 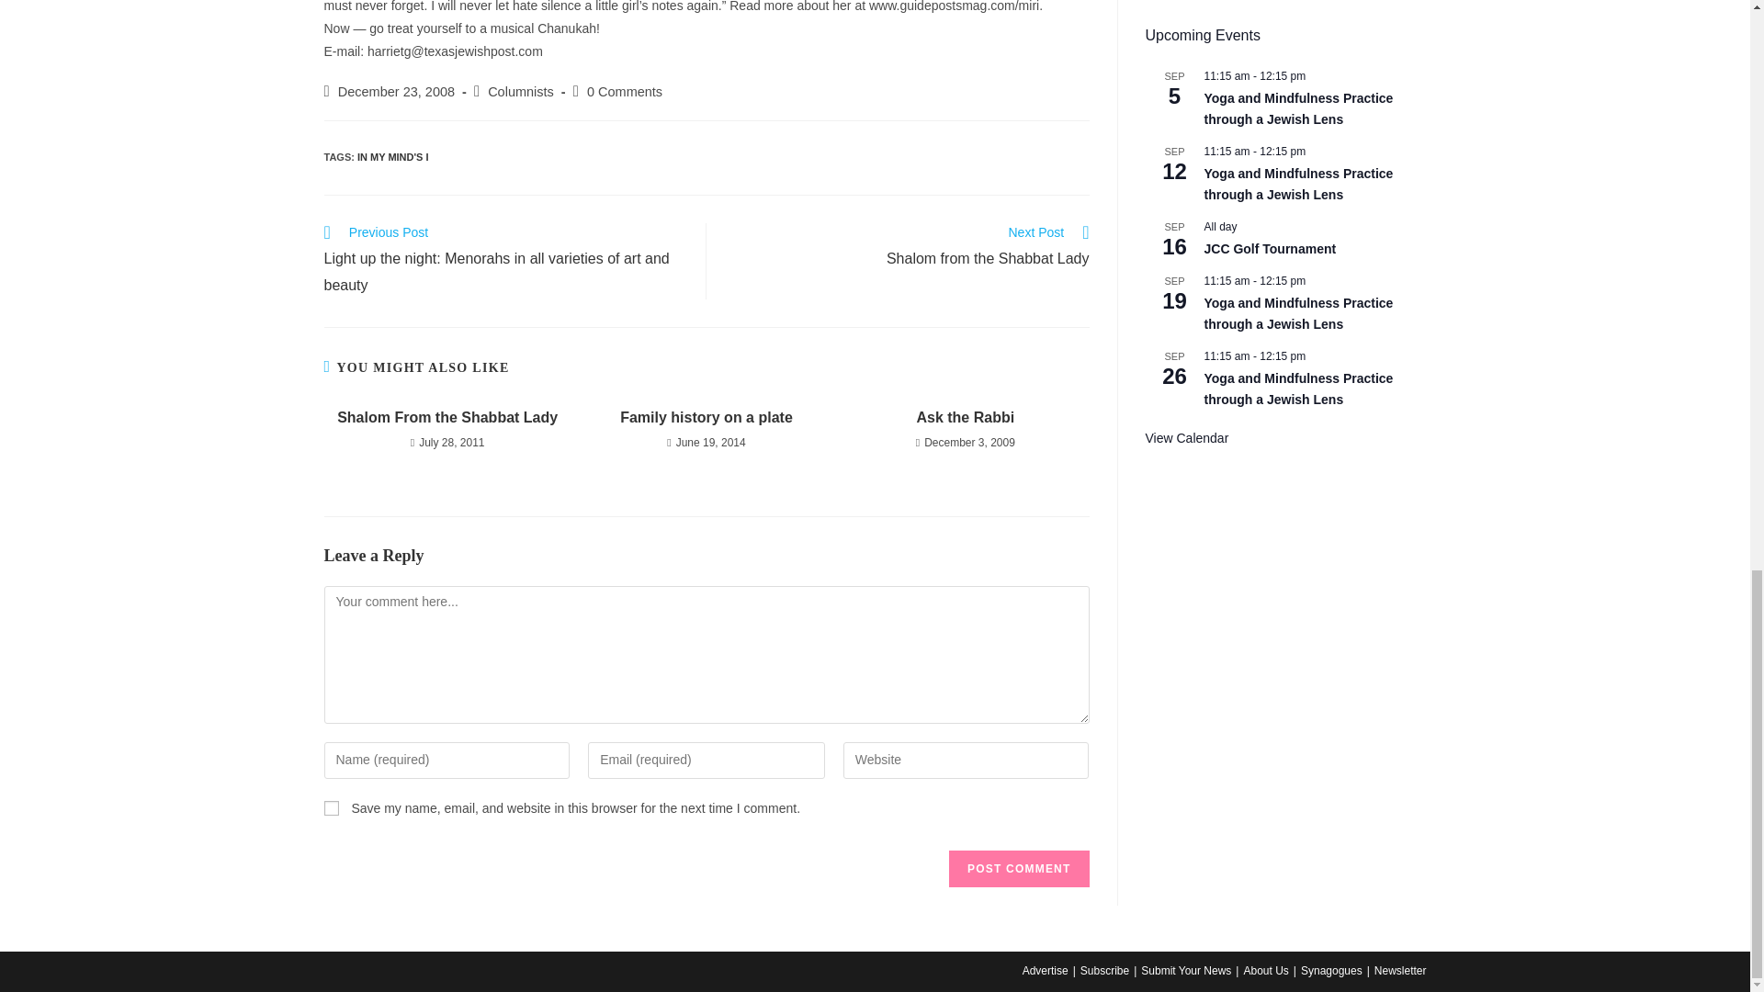 What do you see at coordinates (1269, 249) in the screenshot?
I see `JCC Golf Tournament` at bounding box center [1269, 249].